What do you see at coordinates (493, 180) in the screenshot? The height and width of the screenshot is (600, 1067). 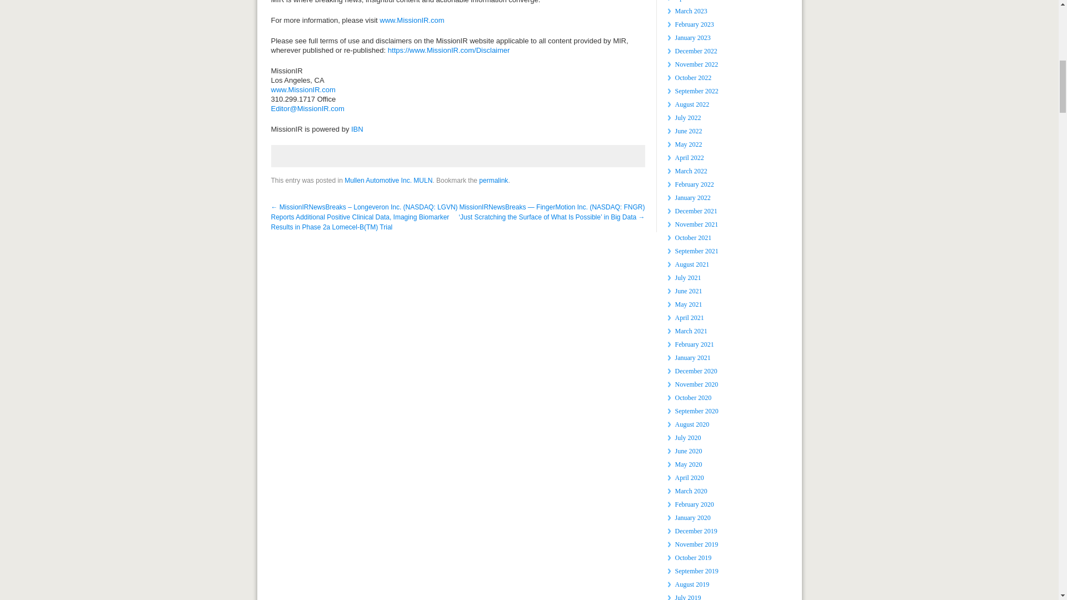 I see `permalink` at bounding box center [493, 180].